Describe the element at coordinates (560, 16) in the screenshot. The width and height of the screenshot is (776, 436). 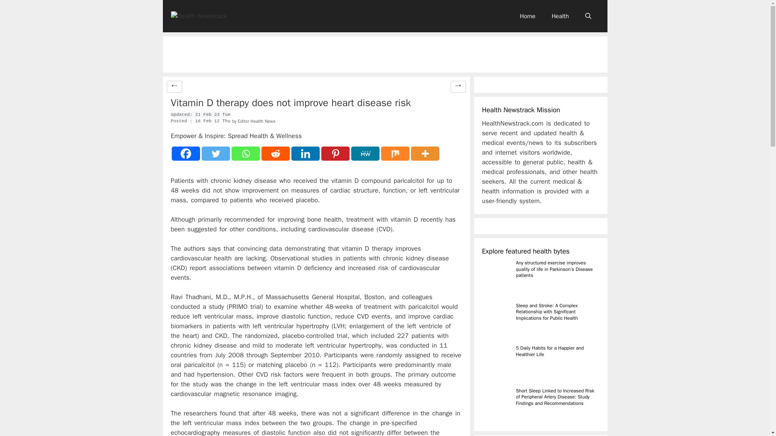
I see `Health` at that location.